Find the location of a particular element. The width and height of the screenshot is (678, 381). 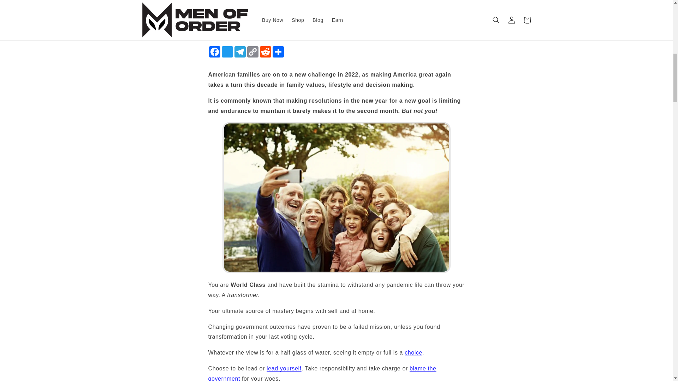

Twitter is located at coordinates (227, 52).